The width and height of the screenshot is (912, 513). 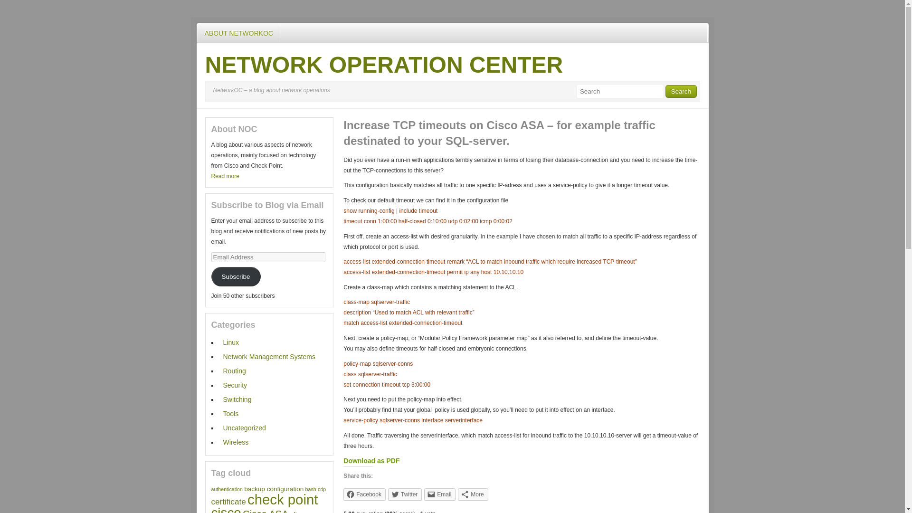 What do you see at coordinates (231, 342) in the screenshot?
I see `Linux` at bounding box center [231, 342].